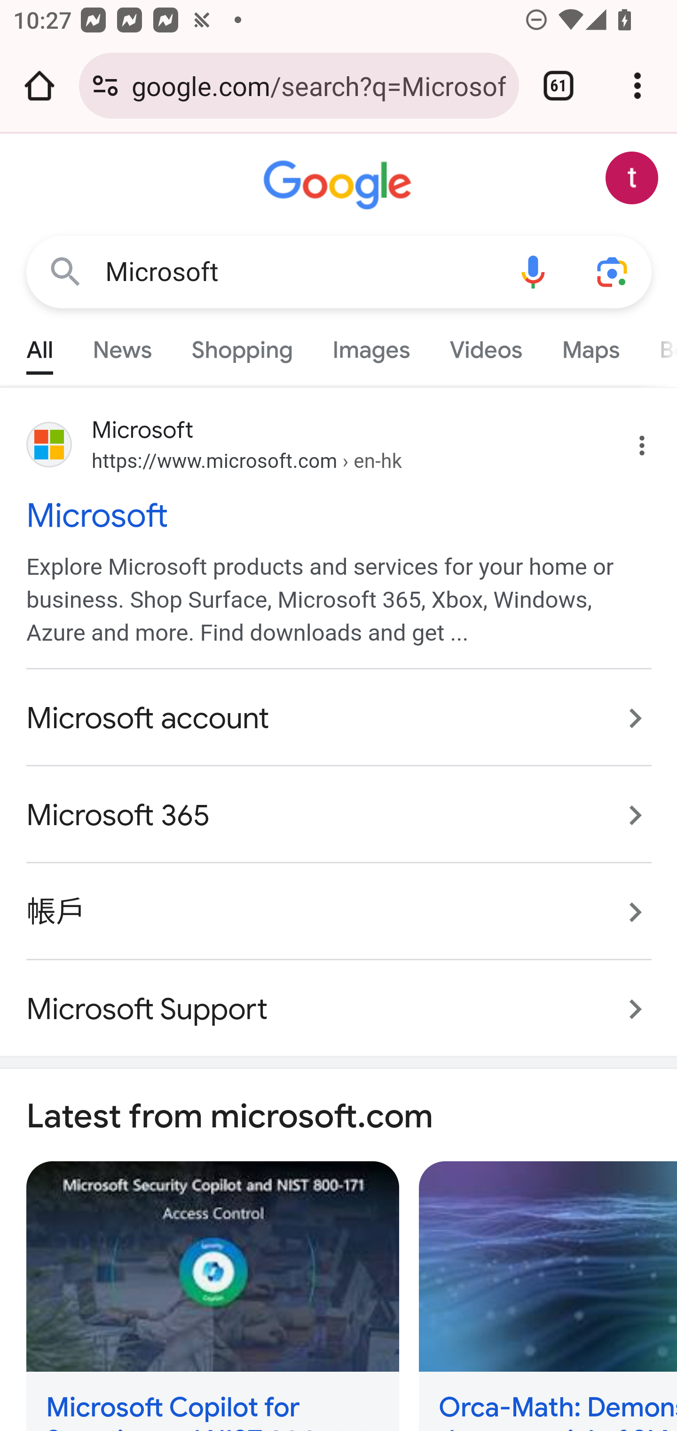  What do you see at coordinates (105, 86) in the screenshot?
I see `Connection is secure` at bounding box center [105, 86].